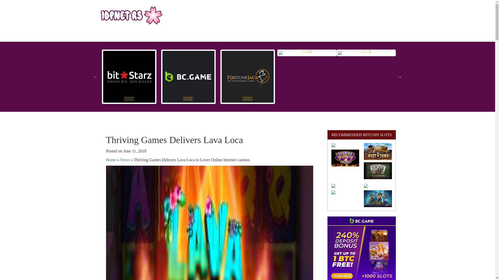 This screenshot has height=280, width=499. What do you see at coordinates (144, 35) in the screenshot?
I see `BITCOIN CASINO` at bounding box center [144, 35].